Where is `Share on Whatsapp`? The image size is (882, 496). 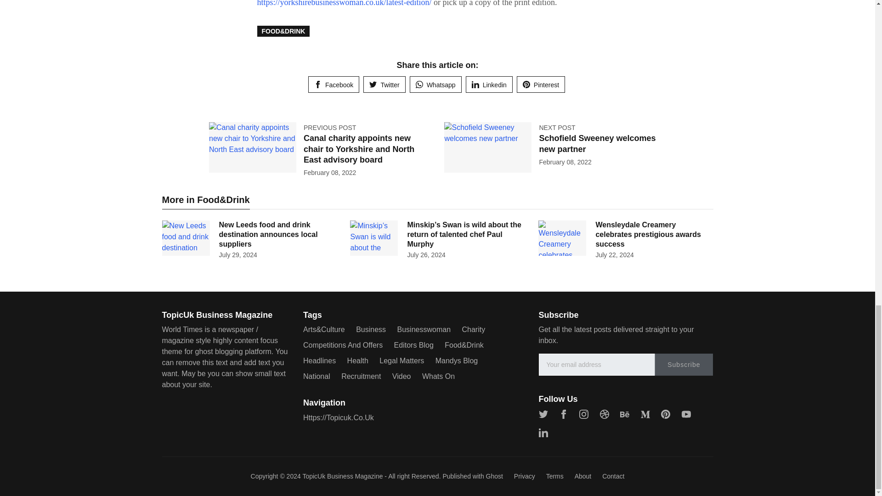
Share on Whatsapp is located at coordinates (435, 85).